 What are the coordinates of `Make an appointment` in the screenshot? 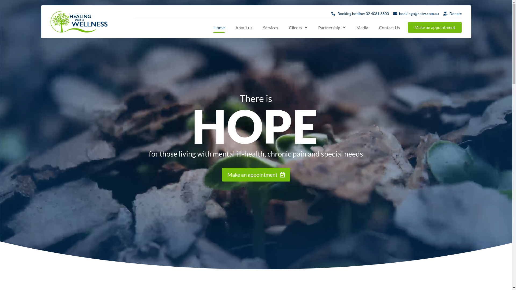 It's located at (435, 27).